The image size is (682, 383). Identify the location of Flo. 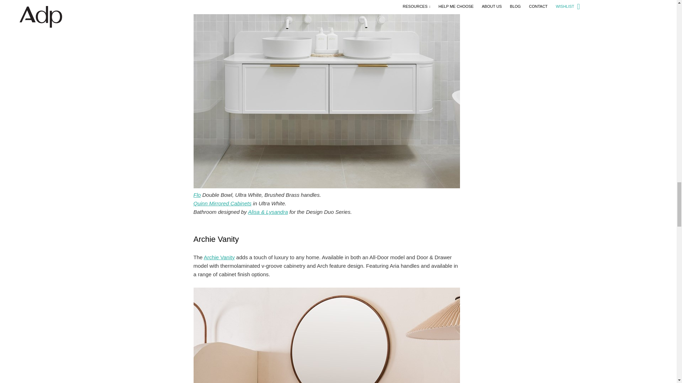
(197, 195).